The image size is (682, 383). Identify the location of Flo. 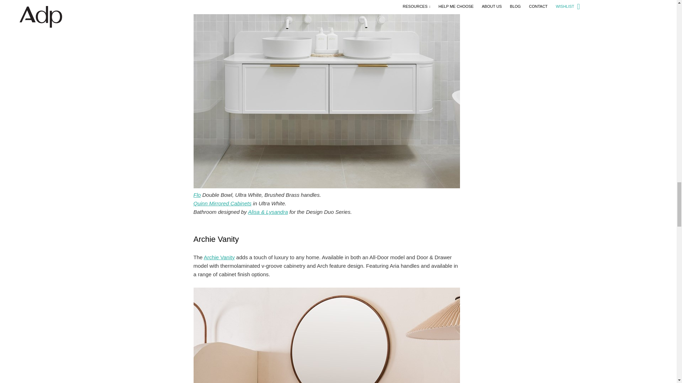
(197, 195).